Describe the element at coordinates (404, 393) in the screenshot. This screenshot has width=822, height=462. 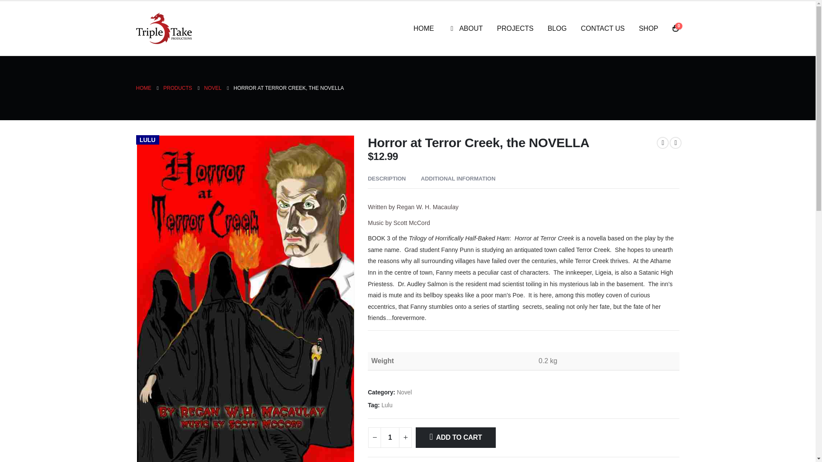
I see `Novel` at that location.